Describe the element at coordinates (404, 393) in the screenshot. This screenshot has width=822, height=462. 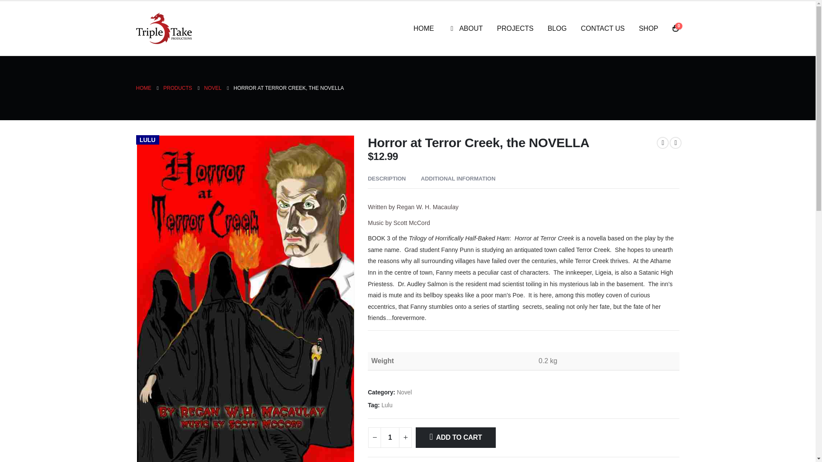
I see `Novel` at that location.